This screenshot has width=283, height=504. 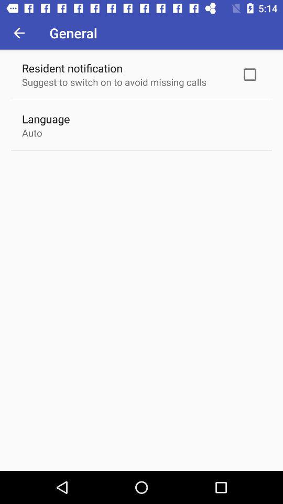 I want to click on select item above the resident notification icon, so click(x=19, y=33).